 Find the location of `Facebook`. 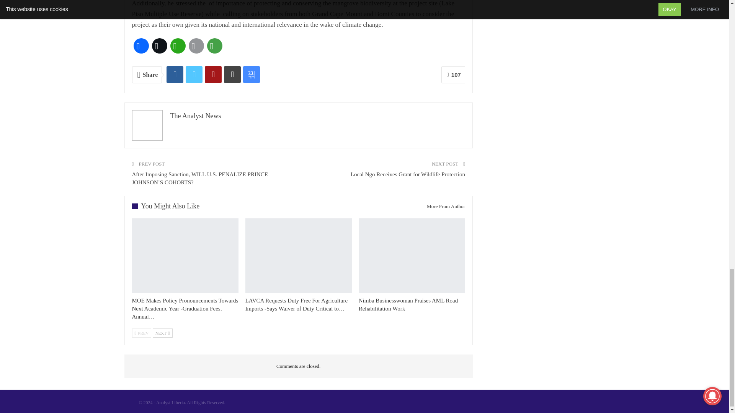

Facebook is located at coordinates (140, 46).